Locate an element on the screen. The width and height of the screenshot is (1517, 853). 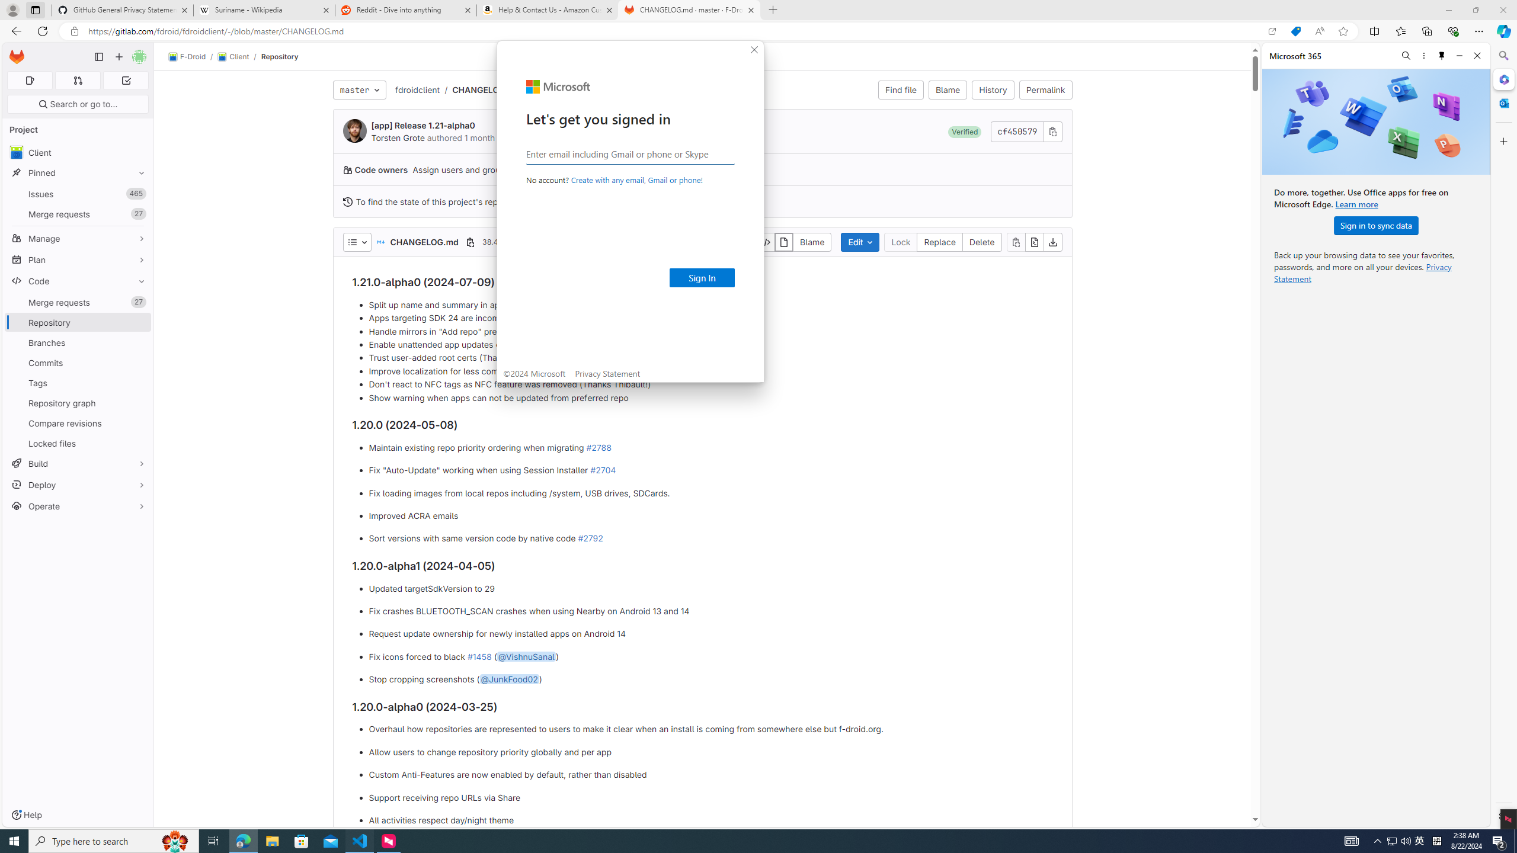
More Actions... is located at coordinates (1503, 31).